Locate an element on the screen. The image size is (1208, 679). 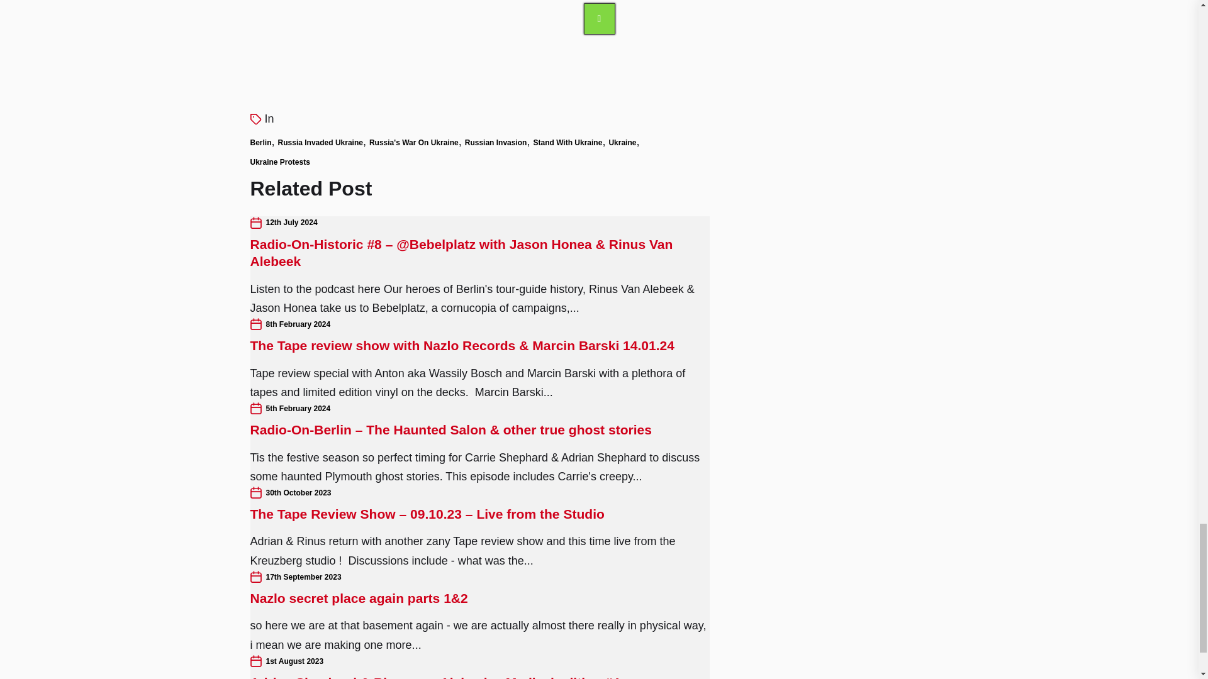
Berlin is located at coordinates (260, 143).